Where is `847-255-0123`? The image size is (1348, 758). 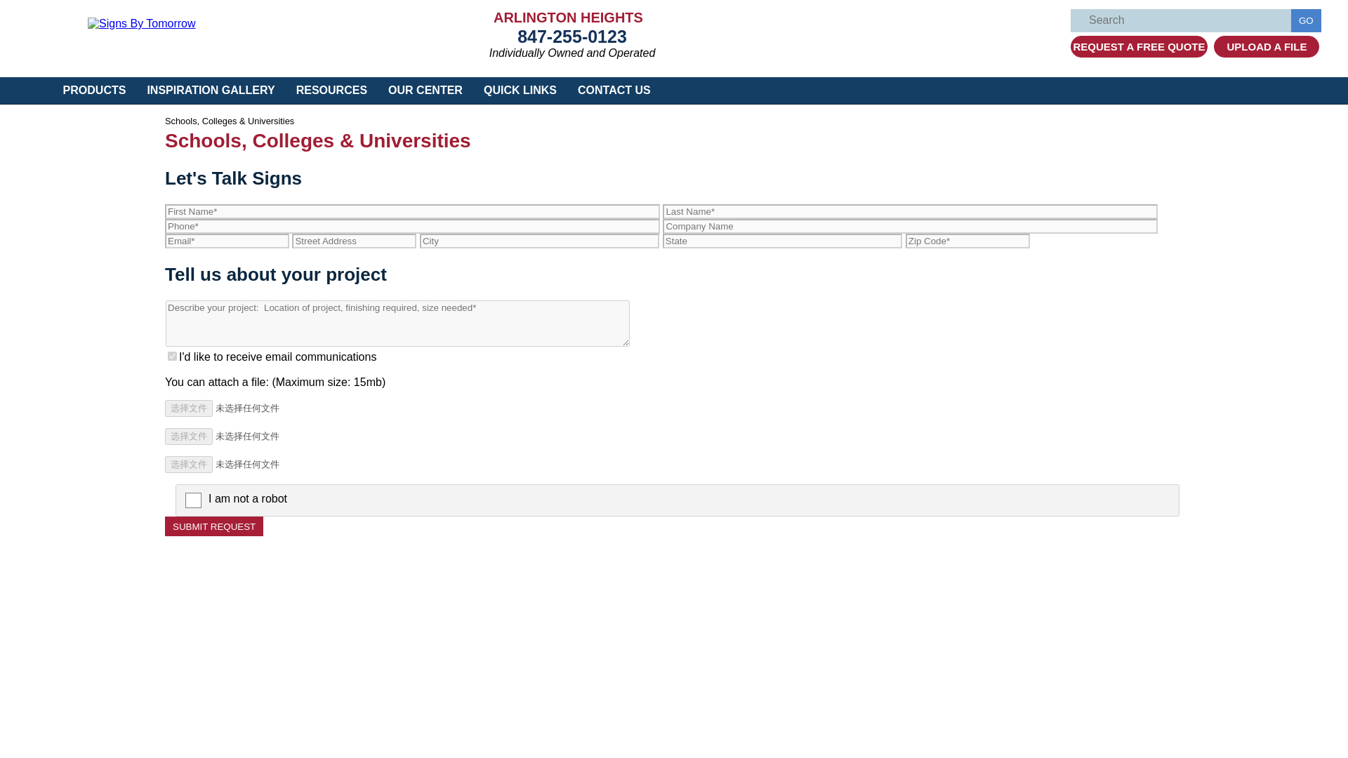 847-255-0123 is located at coordinates (571, 36).